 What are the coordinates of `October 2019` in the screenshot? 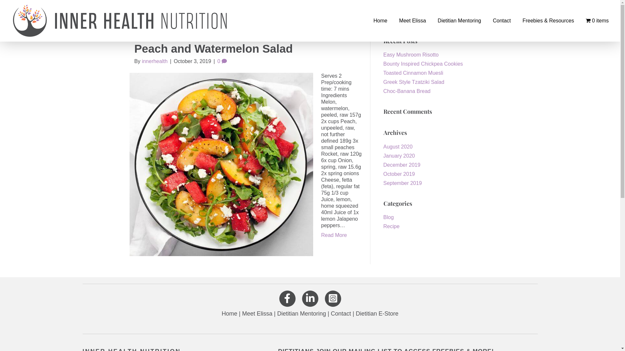 It's located at (399, 174).